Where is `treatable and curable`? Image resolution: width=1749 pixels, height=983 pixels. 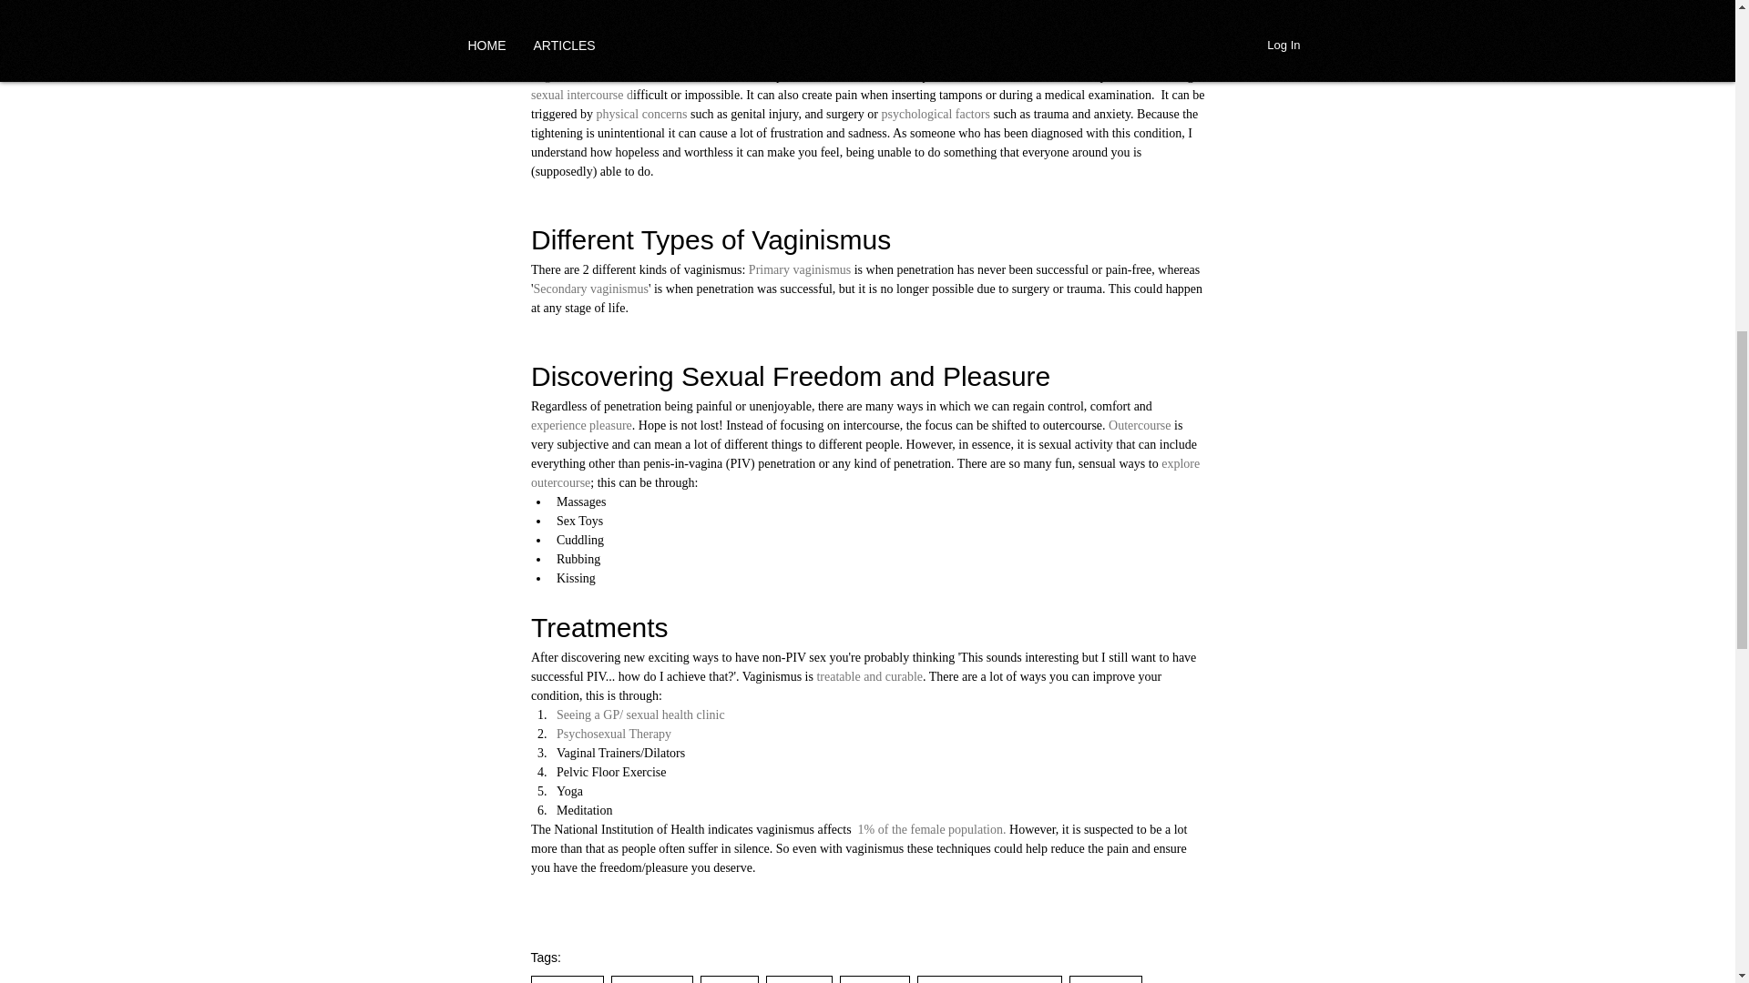
treatable and curable is located at coordinates (869, 675).